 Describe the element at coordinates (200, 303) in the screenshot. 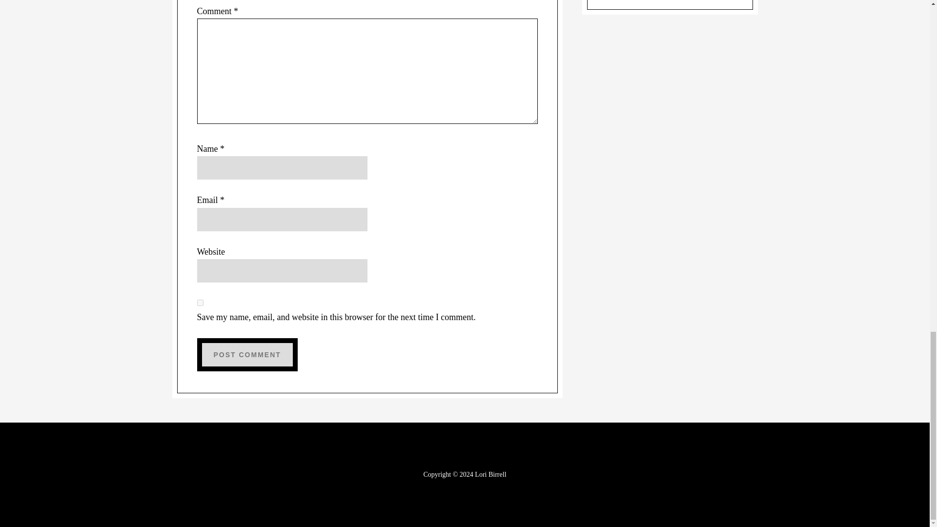

I see `yes` at that location.